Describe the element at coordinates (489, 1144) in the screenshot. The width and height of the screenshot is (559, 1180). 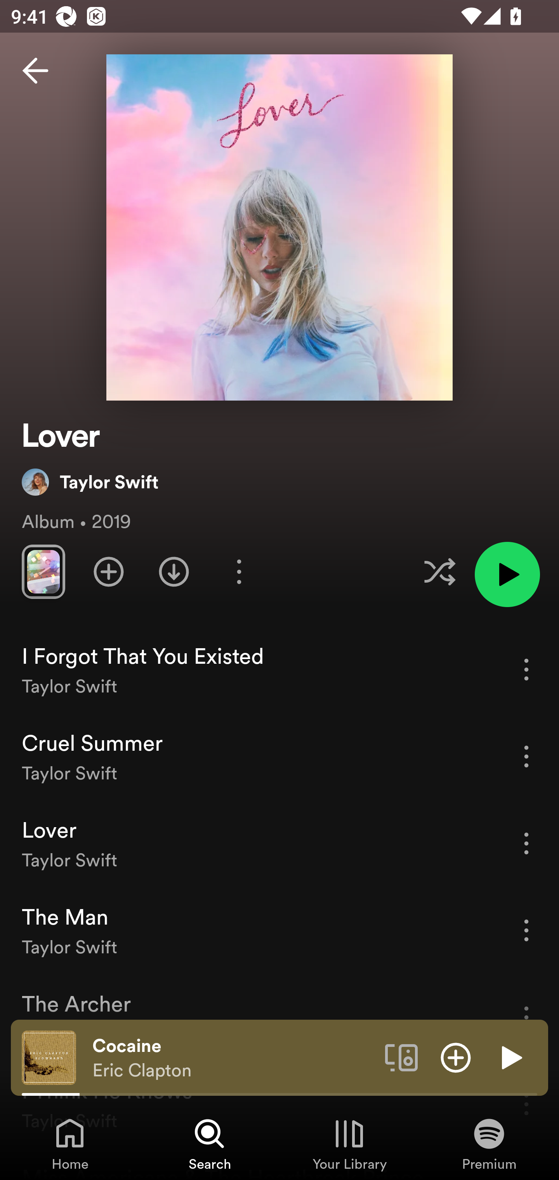
I see `Premium, Tab 4 of 4 Premium Premium` at that location.